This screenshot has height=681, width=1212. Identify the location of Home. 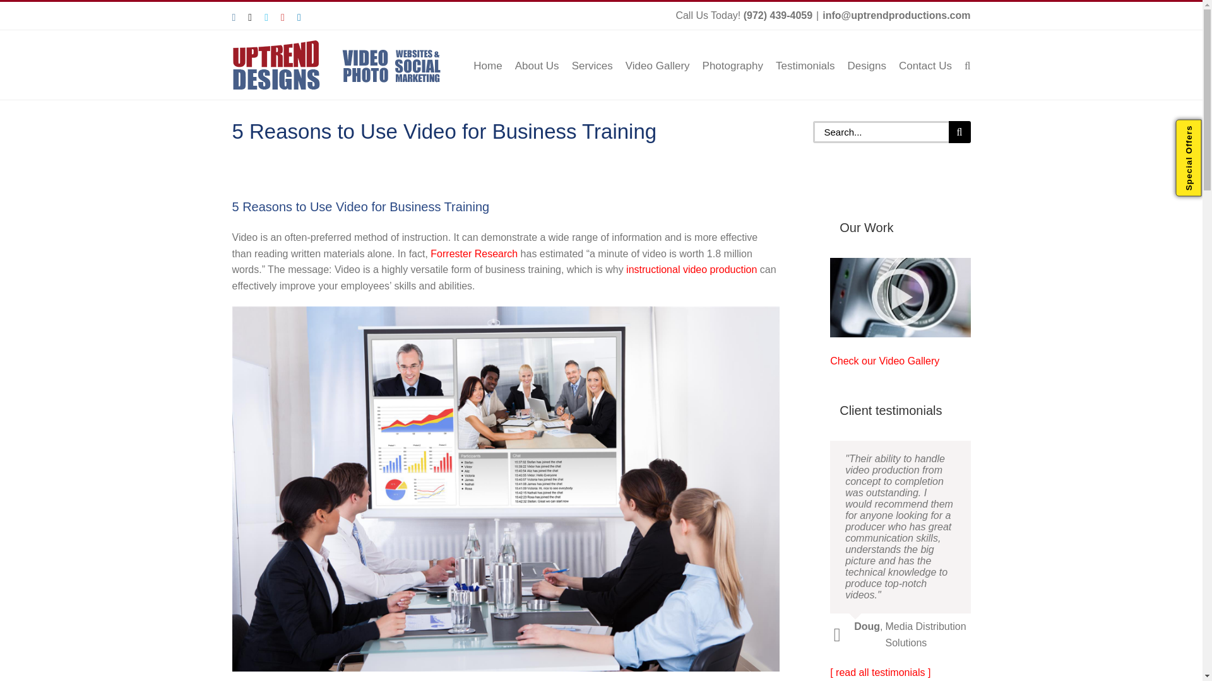
(487, 64).